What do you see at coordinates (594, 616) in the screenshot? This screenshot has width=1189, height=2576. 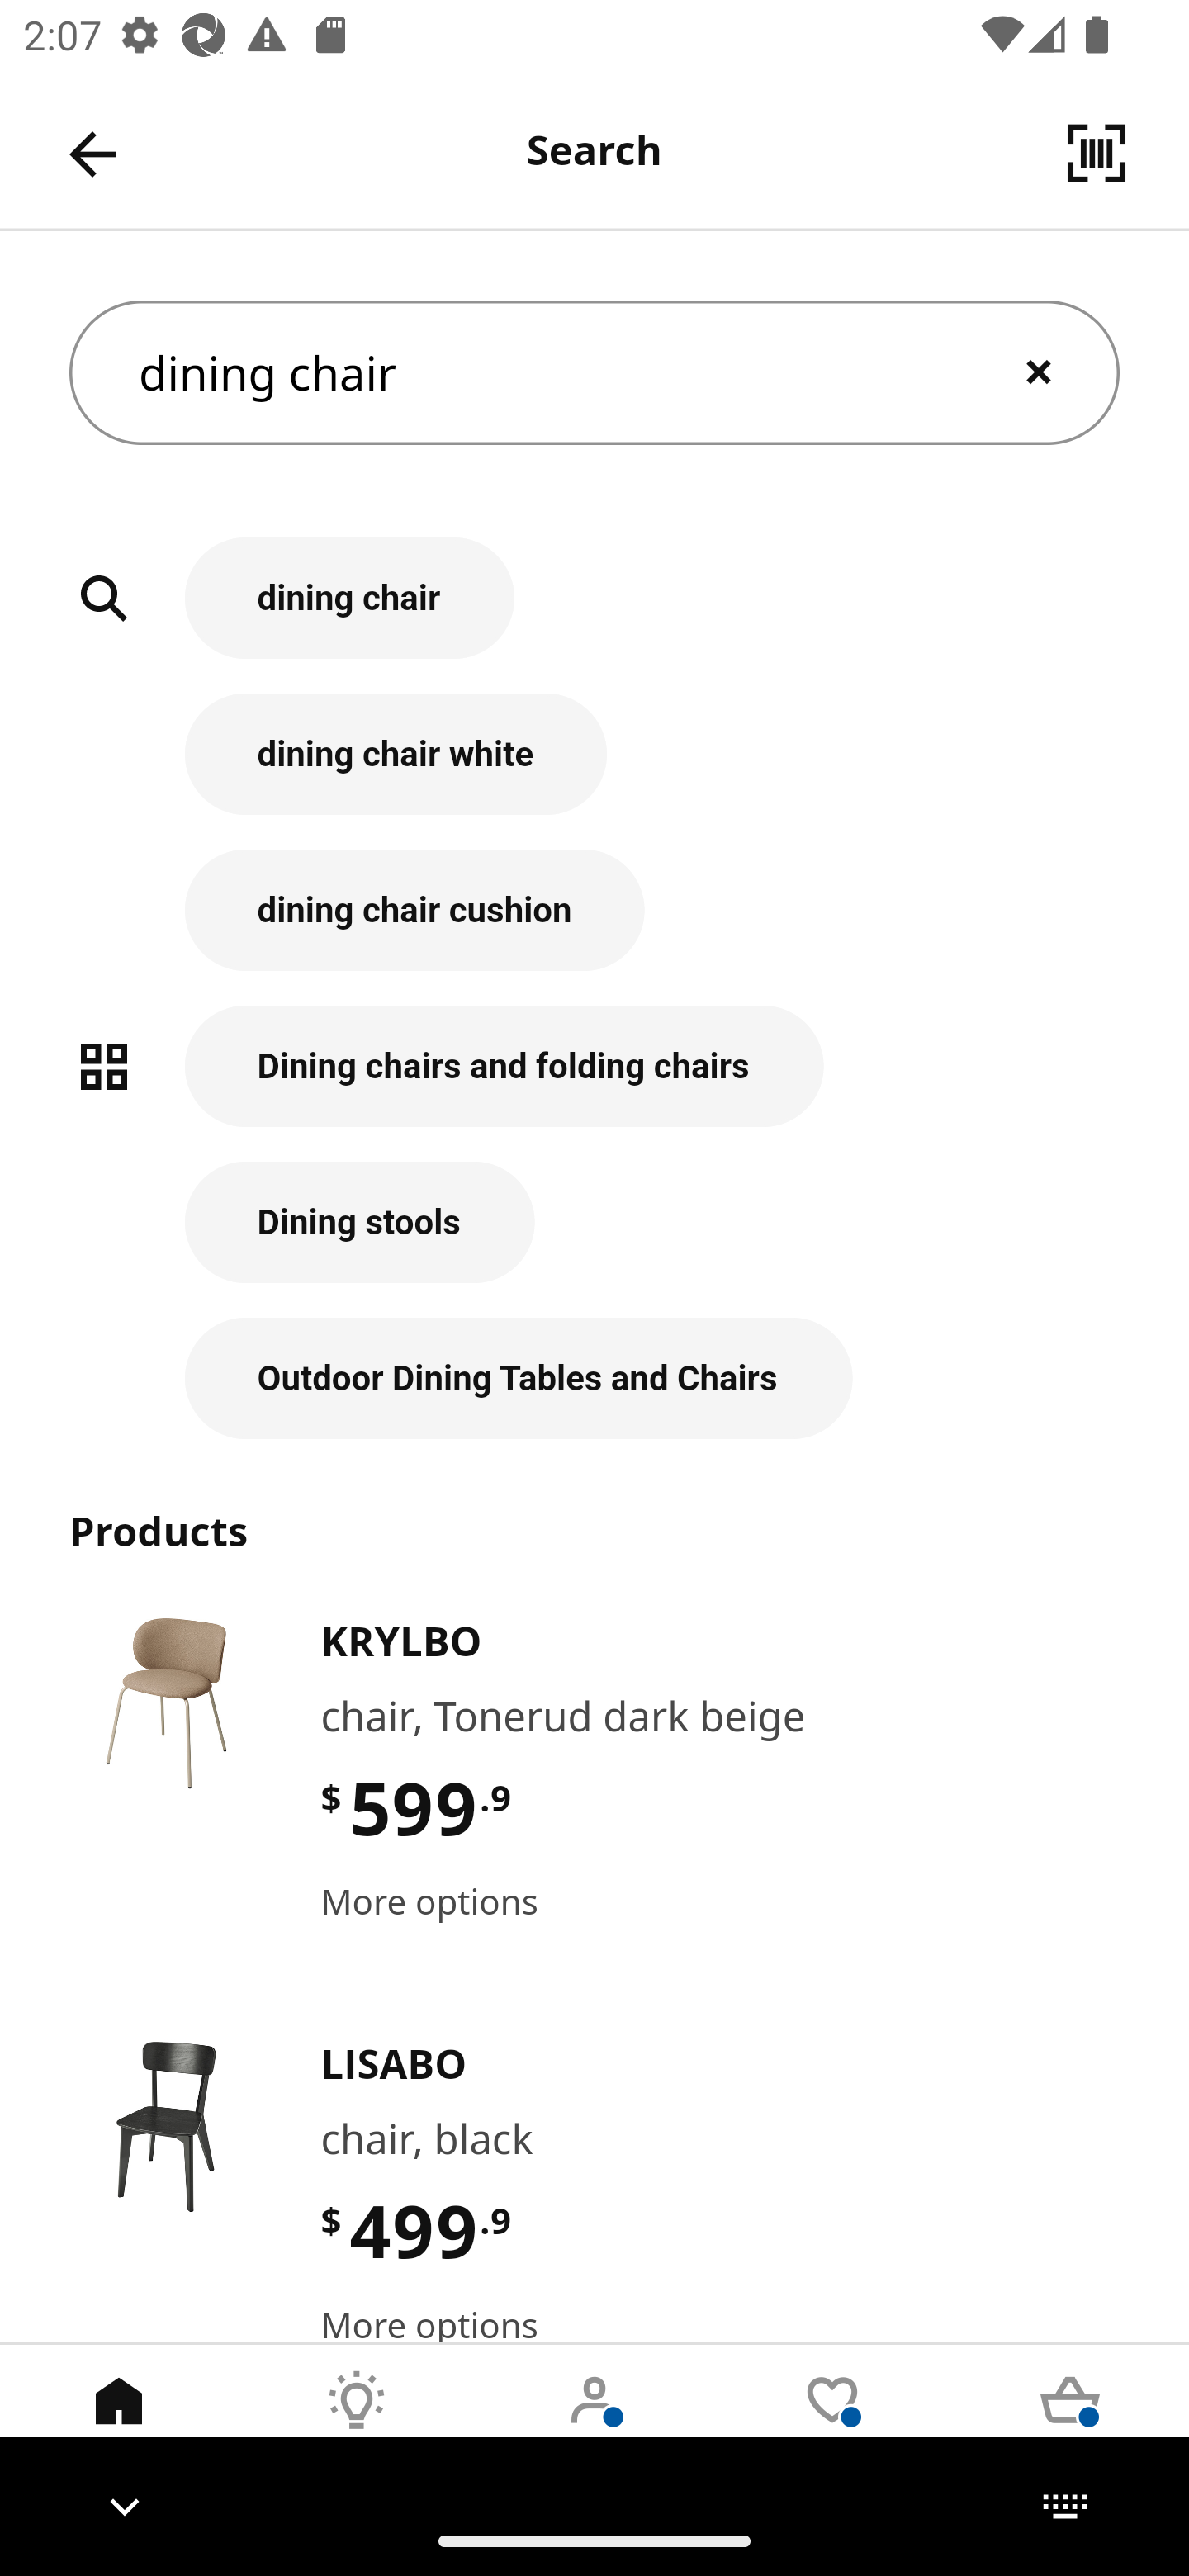 I see `dining chair` at bounding box center [594, 616].